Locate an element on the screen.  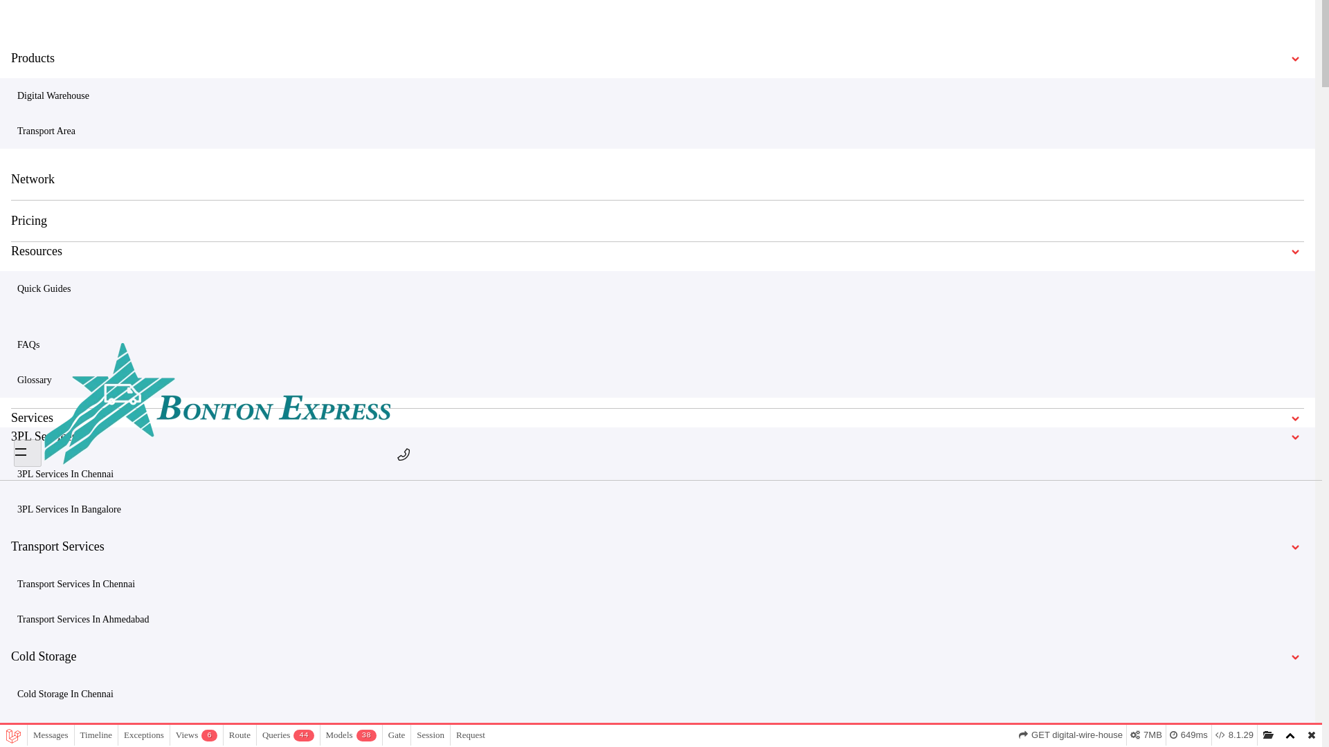
Services is located at coordinates (24, 252).